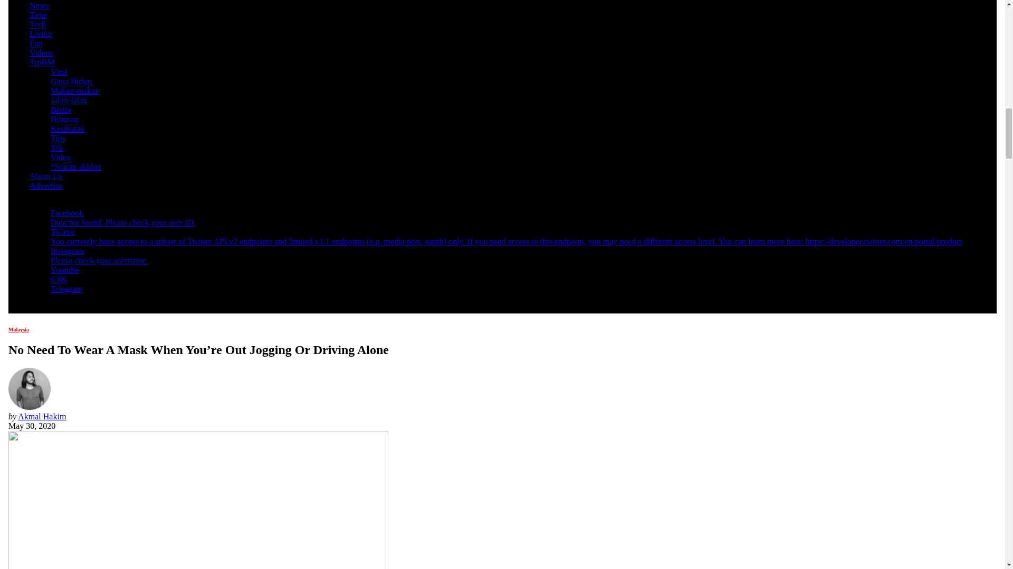 This screenshot has height=569, width=1013. Describe the element at coordinates (41, 53) in the screenshot. I see `Videos` at that location.